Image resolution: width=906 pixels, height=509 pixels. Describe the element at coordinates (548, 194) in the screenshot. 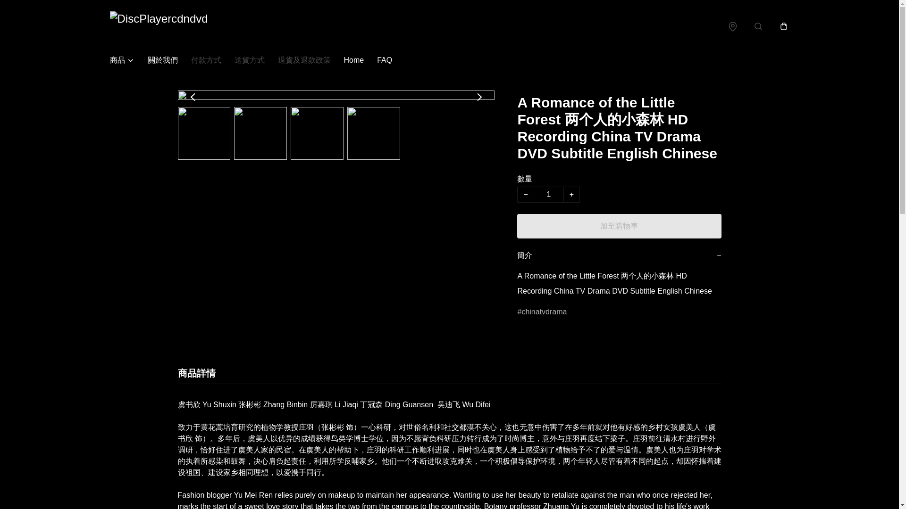

I see `1` at that location.